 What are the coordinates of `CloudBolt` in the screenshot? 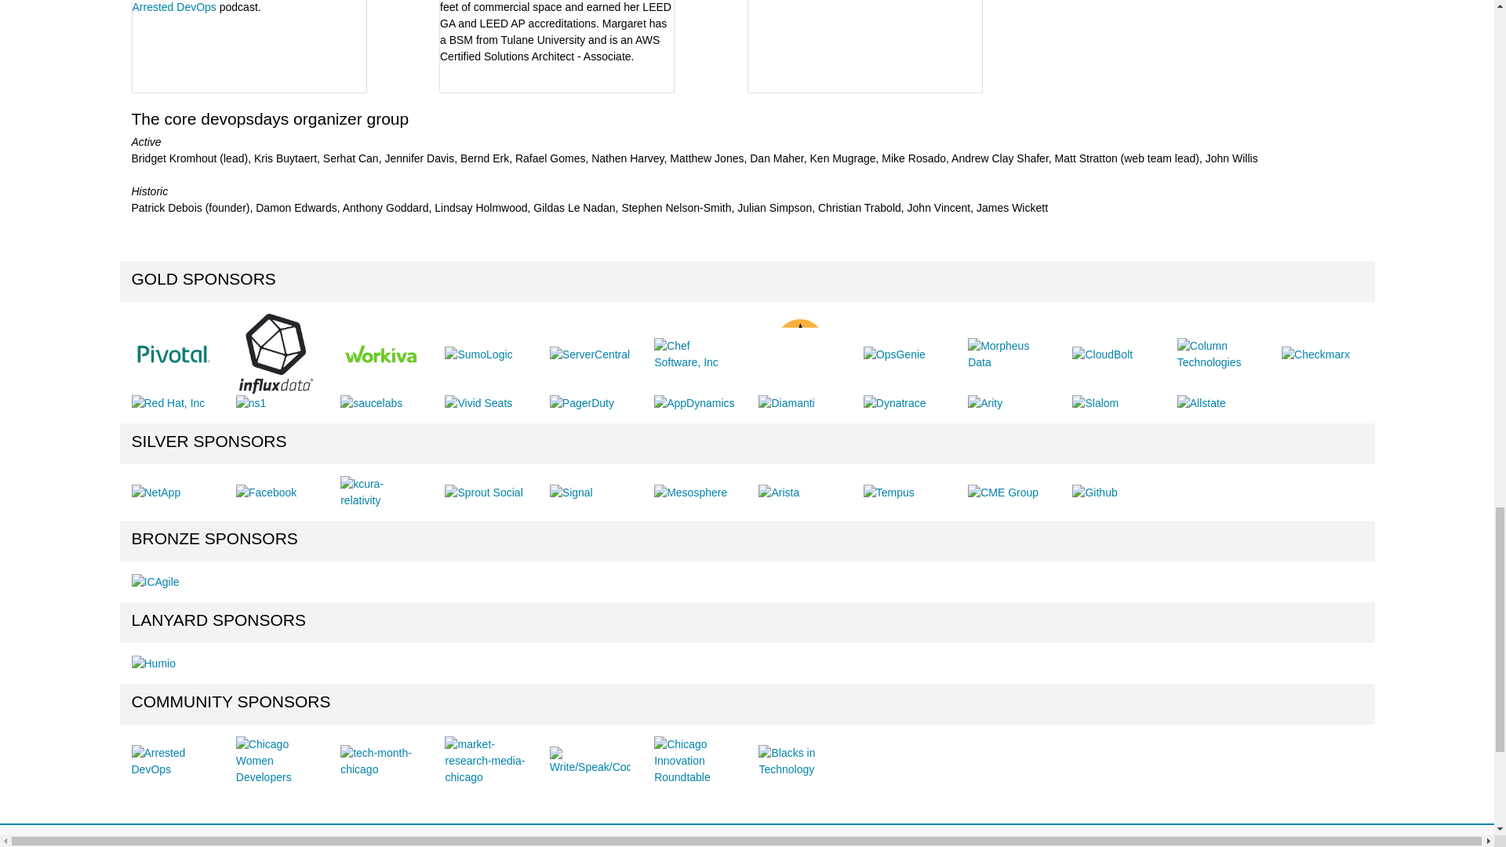 It's located at (1102, 354).